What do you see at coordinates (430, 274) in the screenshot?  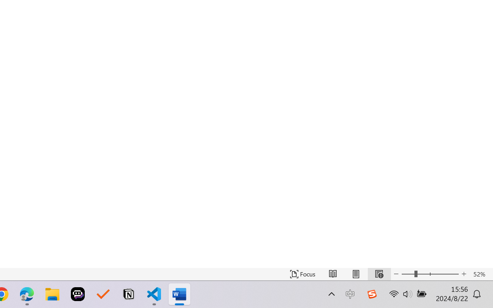 I see `Zoom` at bounding box center [430, 274].